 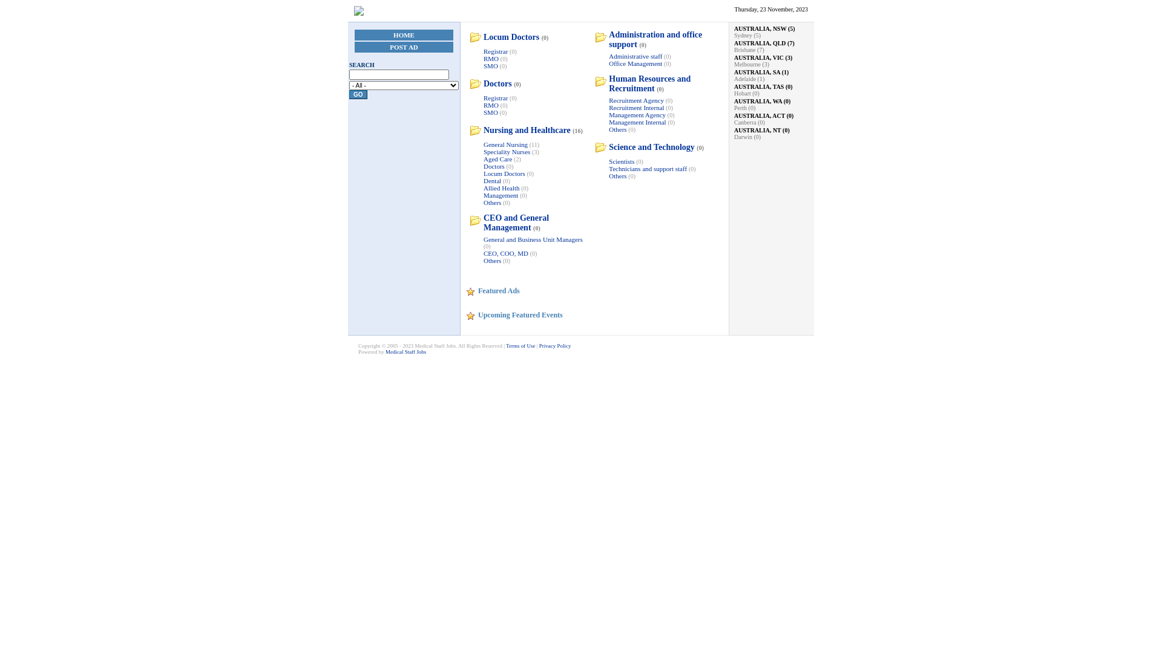 What do you see at coordinates (493, 203) in the screenshot?
I see `Others` at bounding box center [493, 203].